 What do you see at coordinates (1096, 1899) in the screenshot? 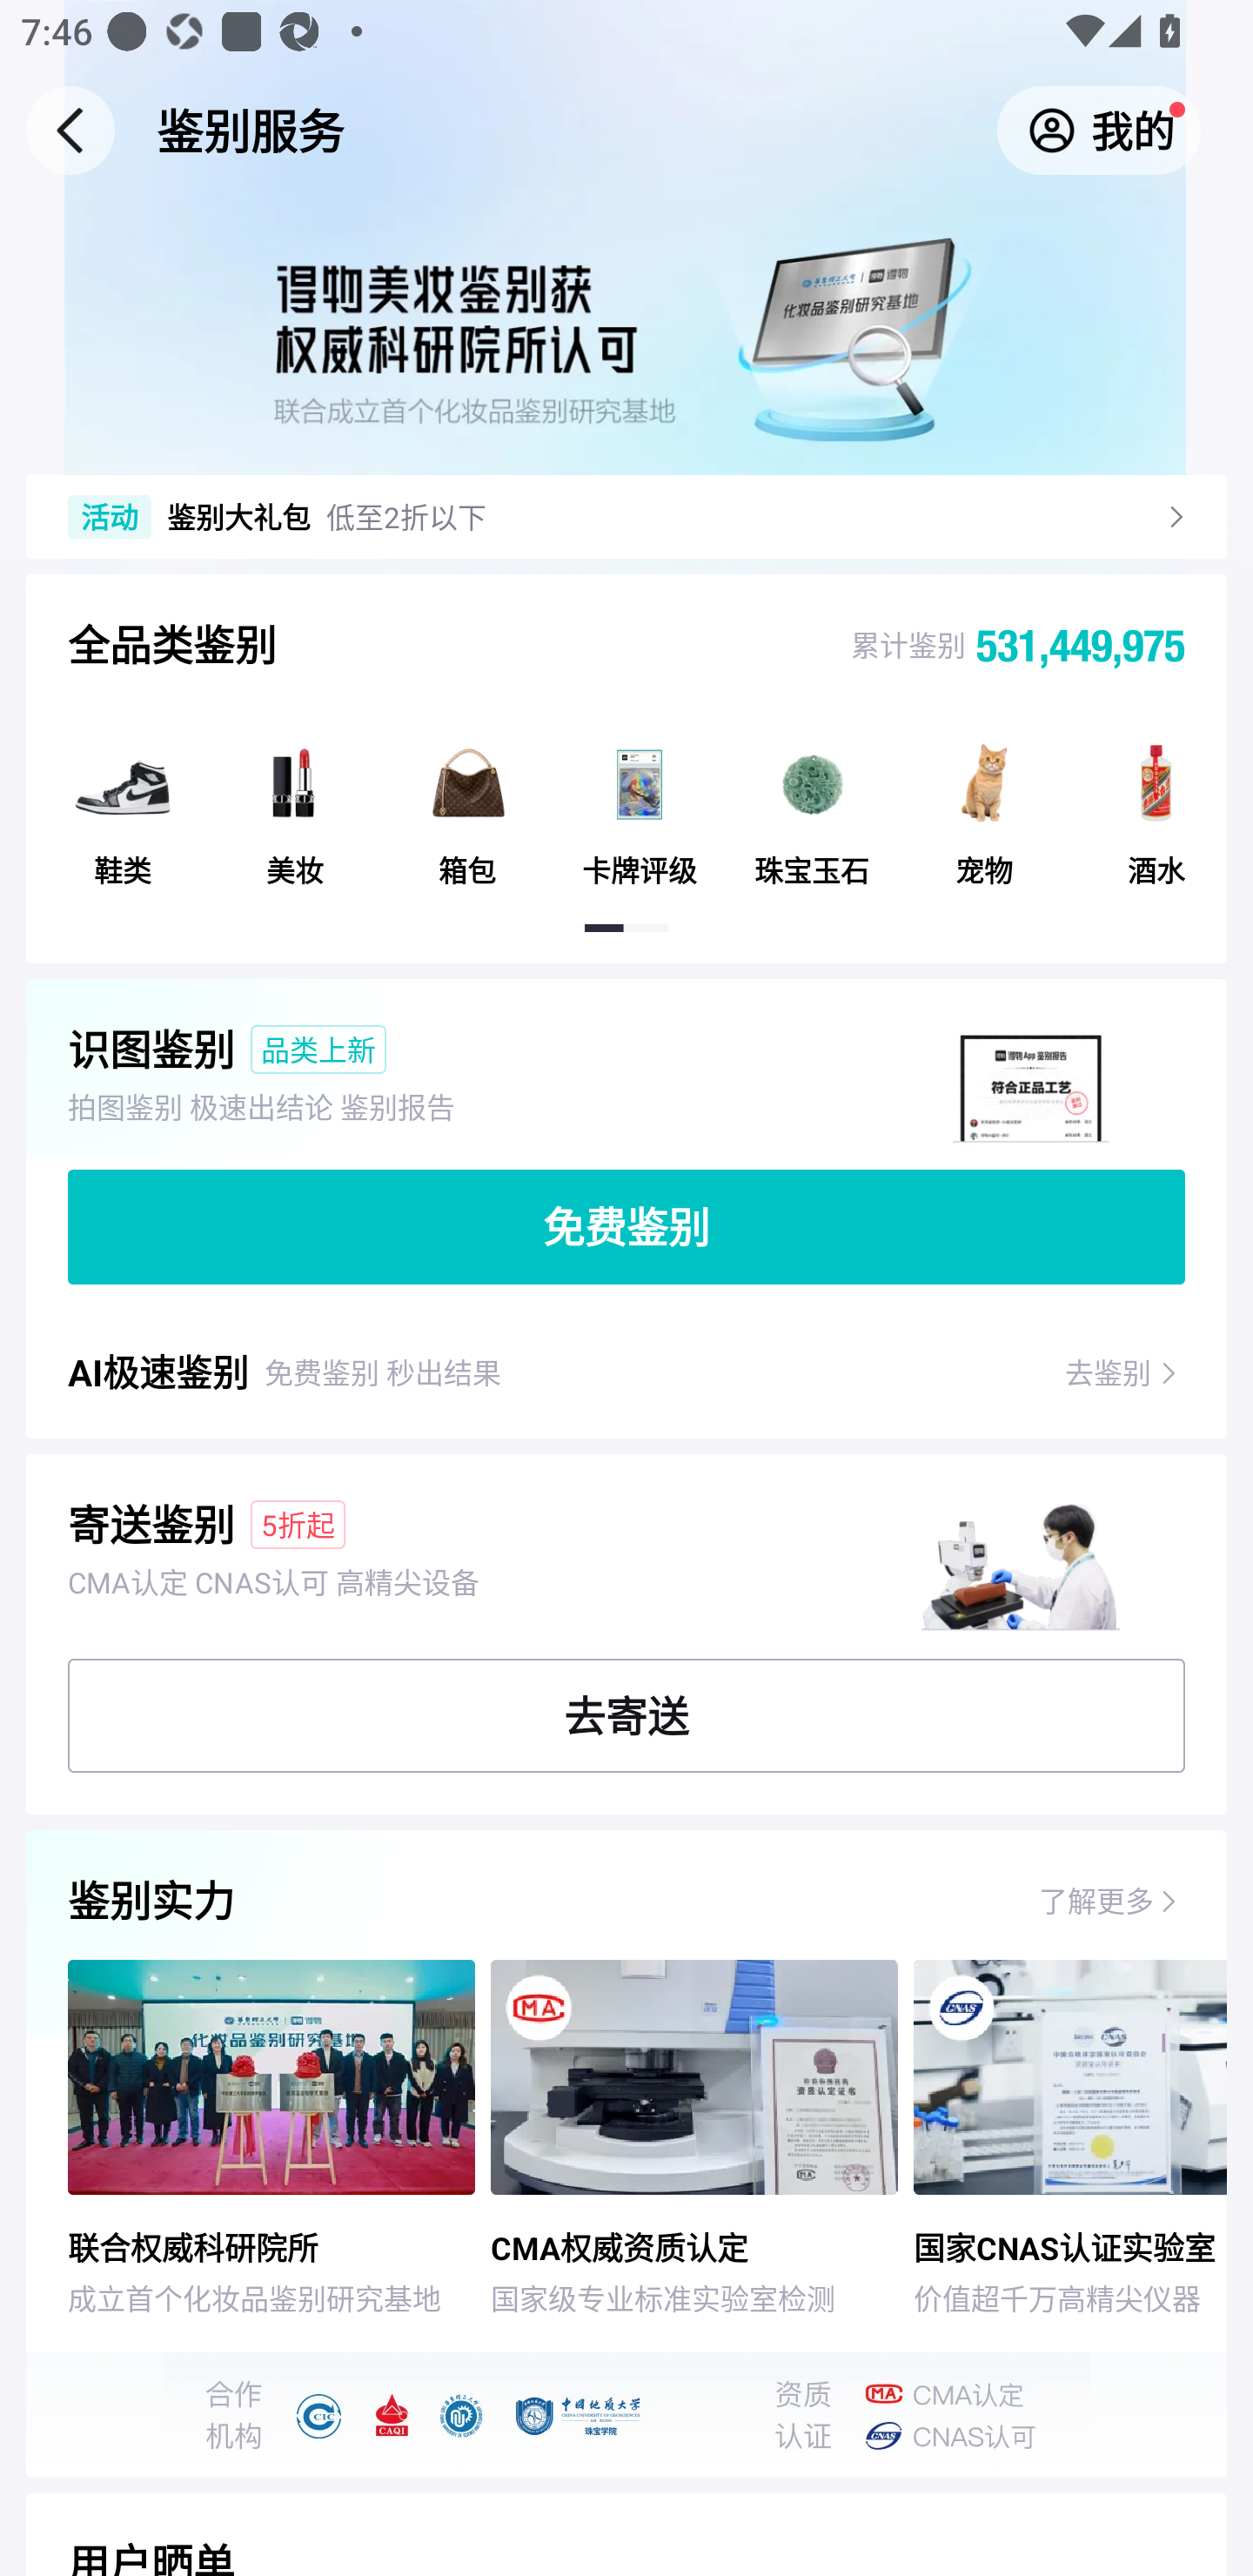
I see `了解更多` at bounding box center [1096, 1899].